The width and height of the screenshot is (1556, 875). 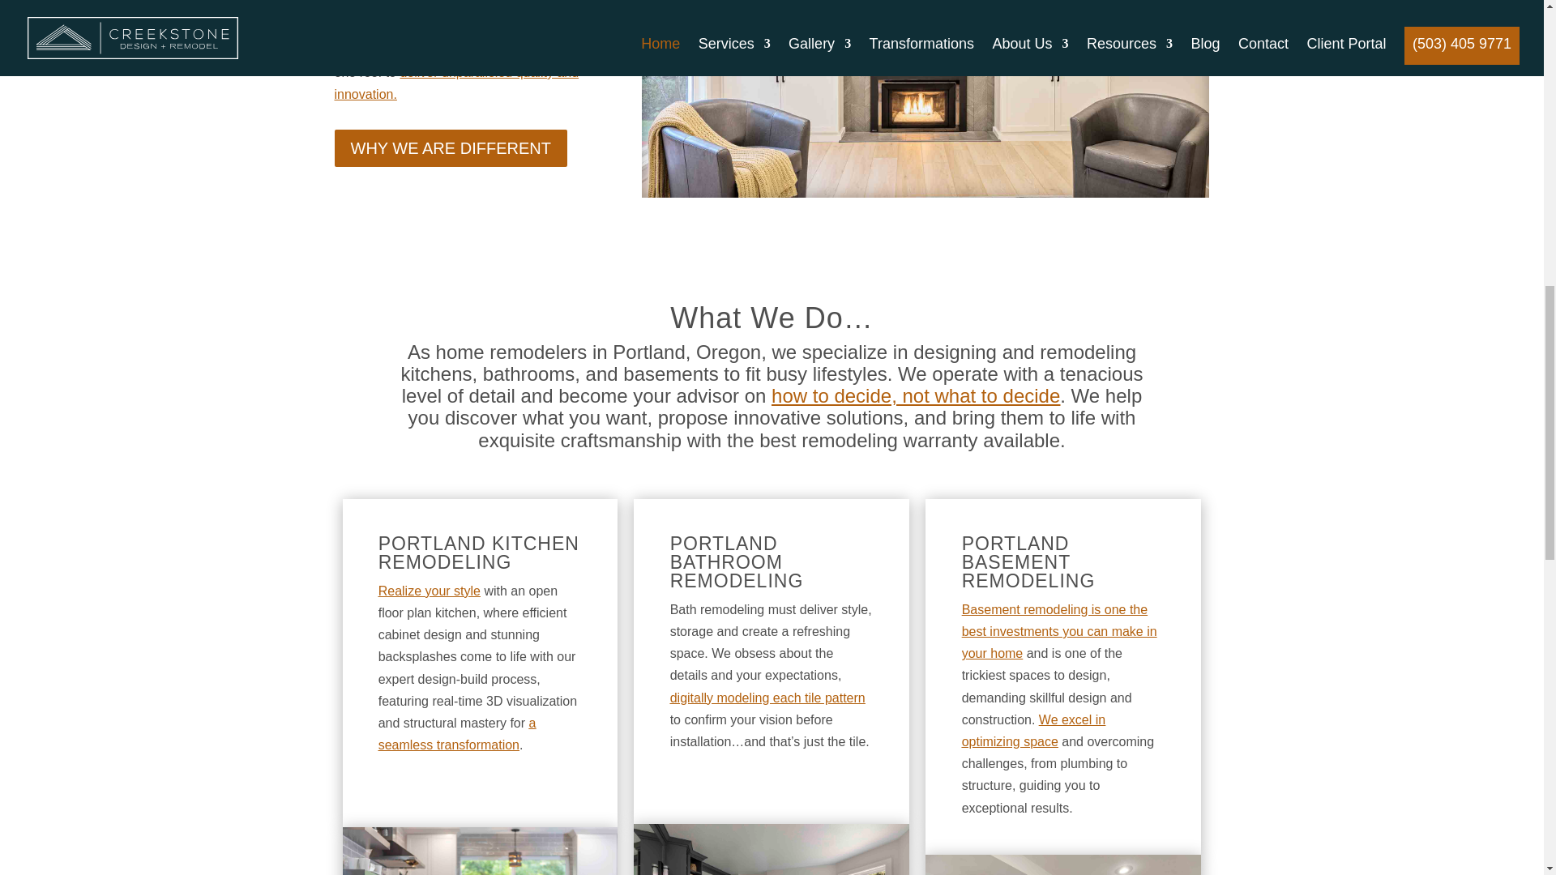 I want to click on deliver unparalleled quality and innovation., so click(x=456, y=83).